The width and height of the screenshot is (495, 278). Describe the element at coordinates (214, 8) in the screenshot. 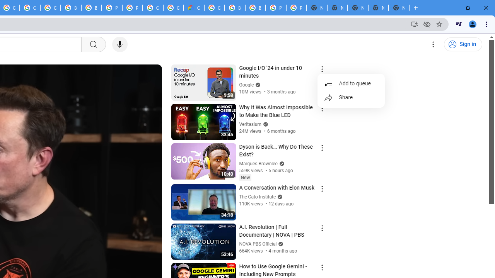

I see `Google Cloud Platform` at that location.